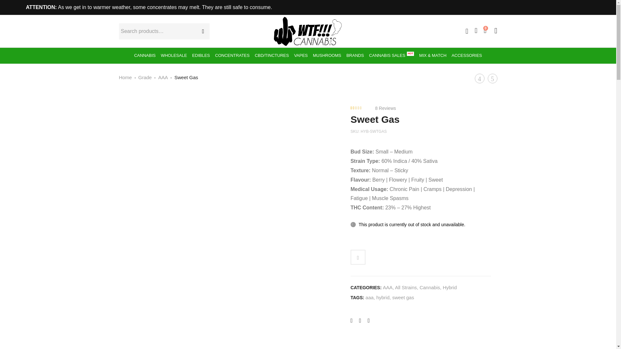 Image resolution: width=621 pixels, height=349 pixels. I want to click on Search, so click(201, 31).